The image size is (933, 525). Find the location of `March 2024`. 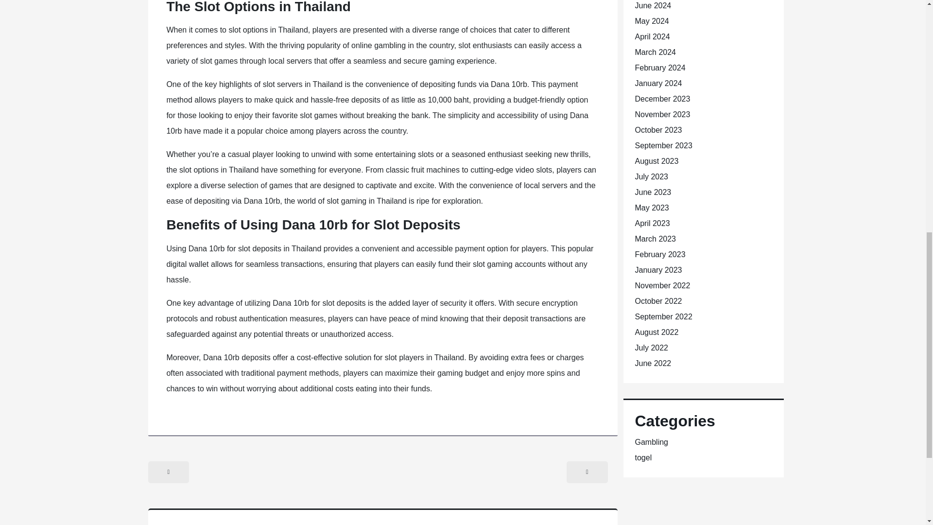

March 2024 is located at coordinates (655, 52).